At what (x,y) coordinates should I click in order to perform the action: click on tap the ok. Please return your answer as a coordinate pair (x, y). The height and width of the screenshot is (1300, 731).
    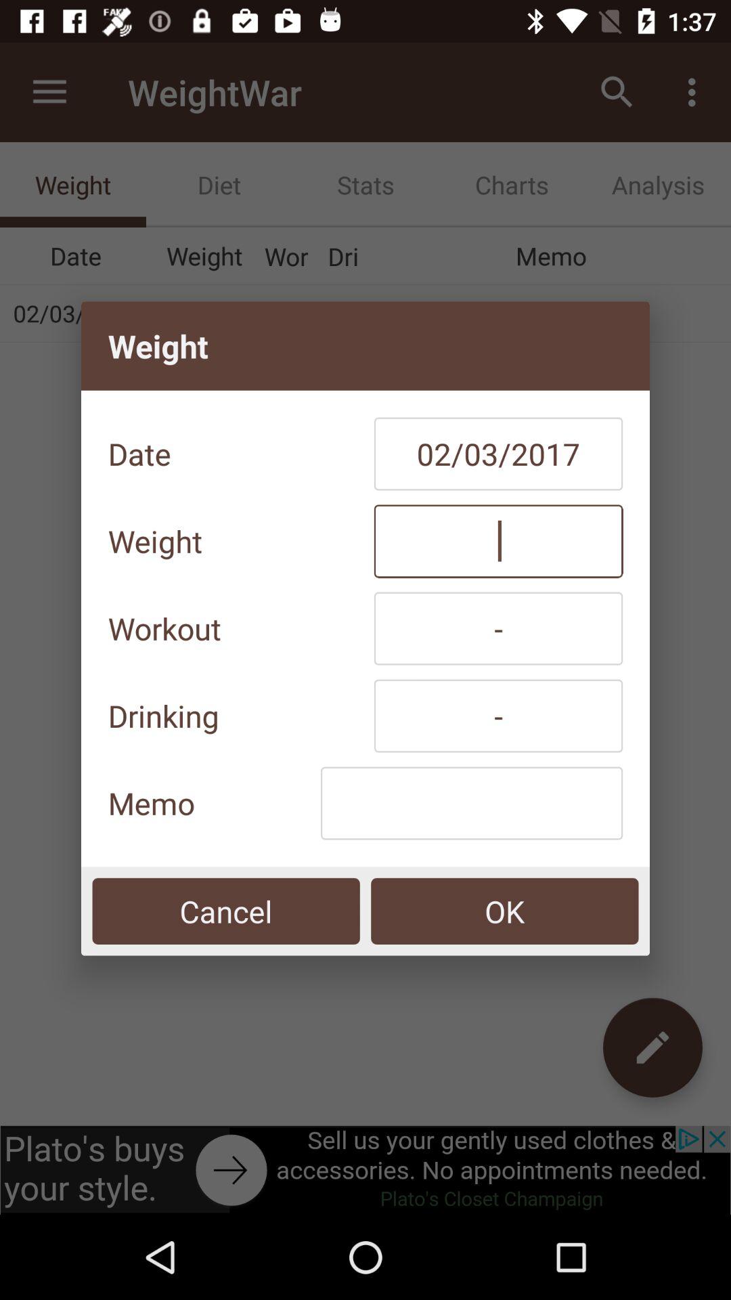
    Looking at the image, I should click on (505, 911).